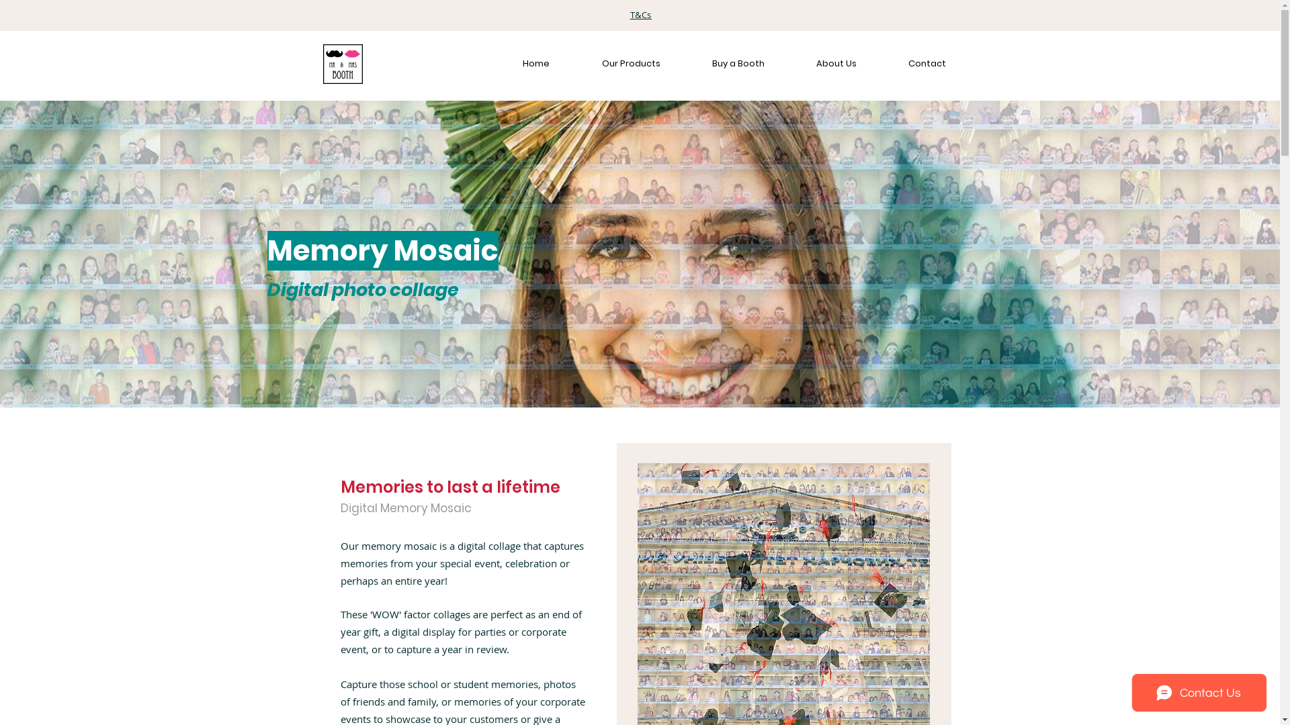  Describe the element at coordinates (641, 15) in the screenshot. I see `T&Cs` at that location.